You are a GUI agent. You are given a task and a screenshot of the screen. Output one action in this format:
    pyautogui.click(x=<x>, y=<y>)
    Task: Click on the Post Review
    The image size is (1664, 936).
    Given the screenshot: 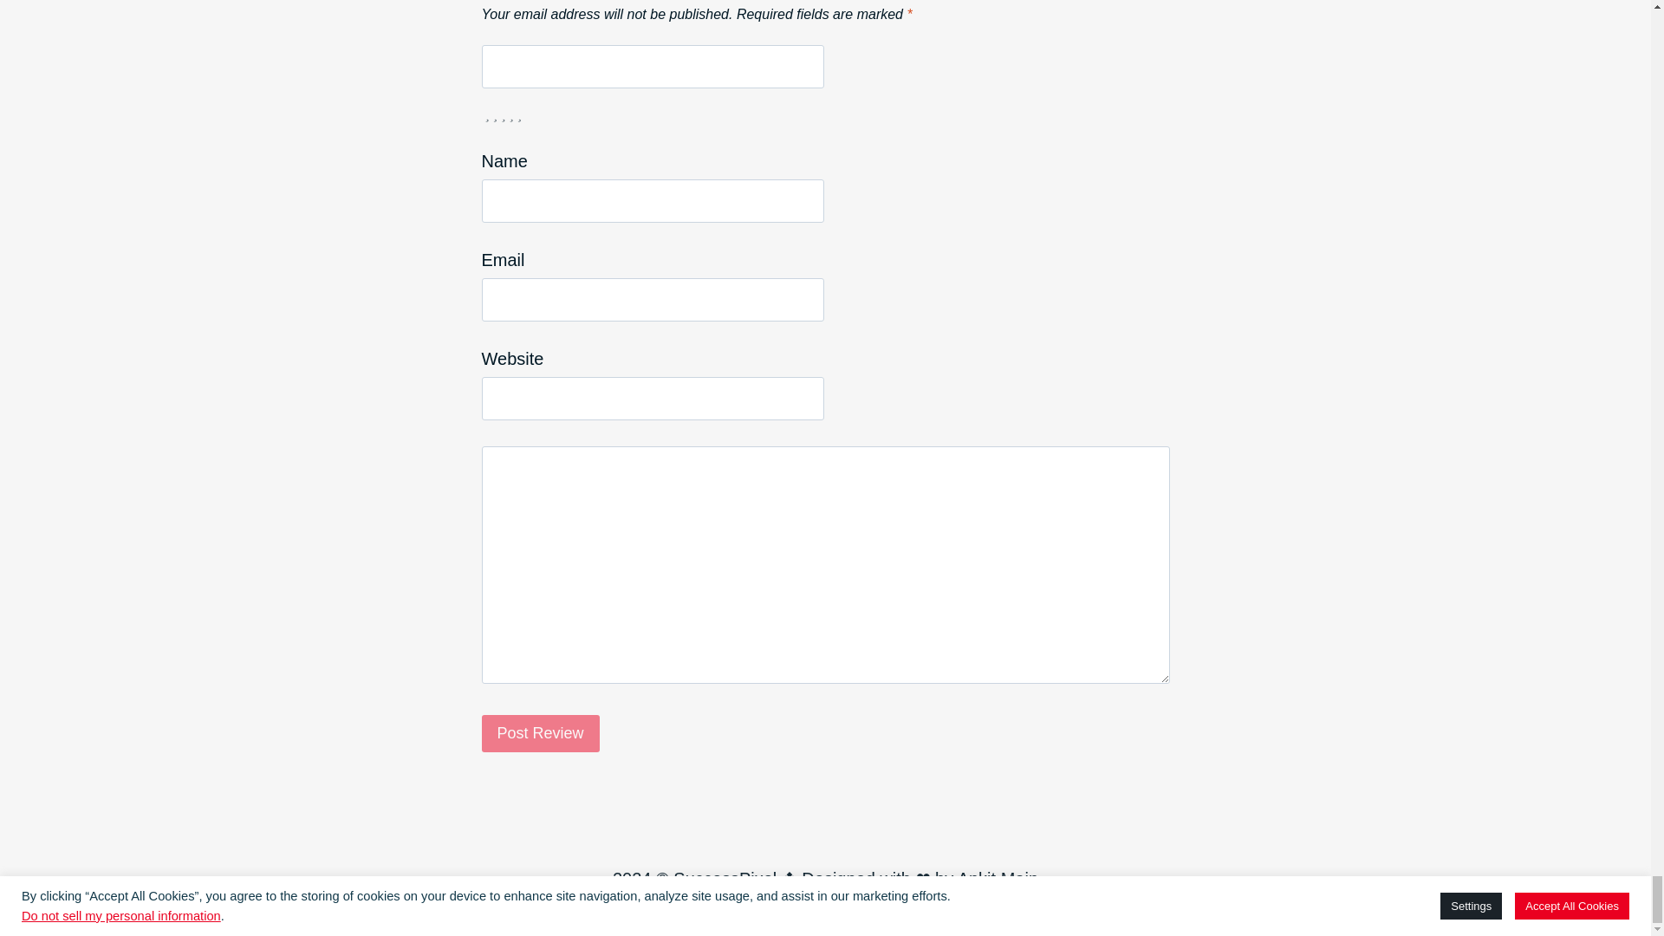 What is the action you would take?
    pyautogui.click(x=541, y=733)
    